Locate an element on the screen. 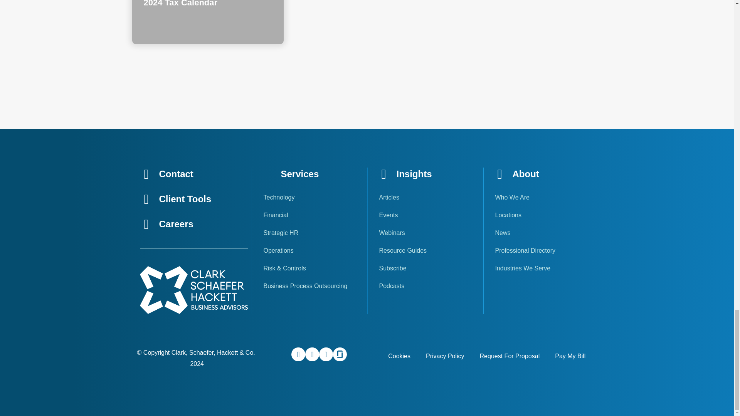  Business Process Outsourcing is located at coordinates (309, 286).